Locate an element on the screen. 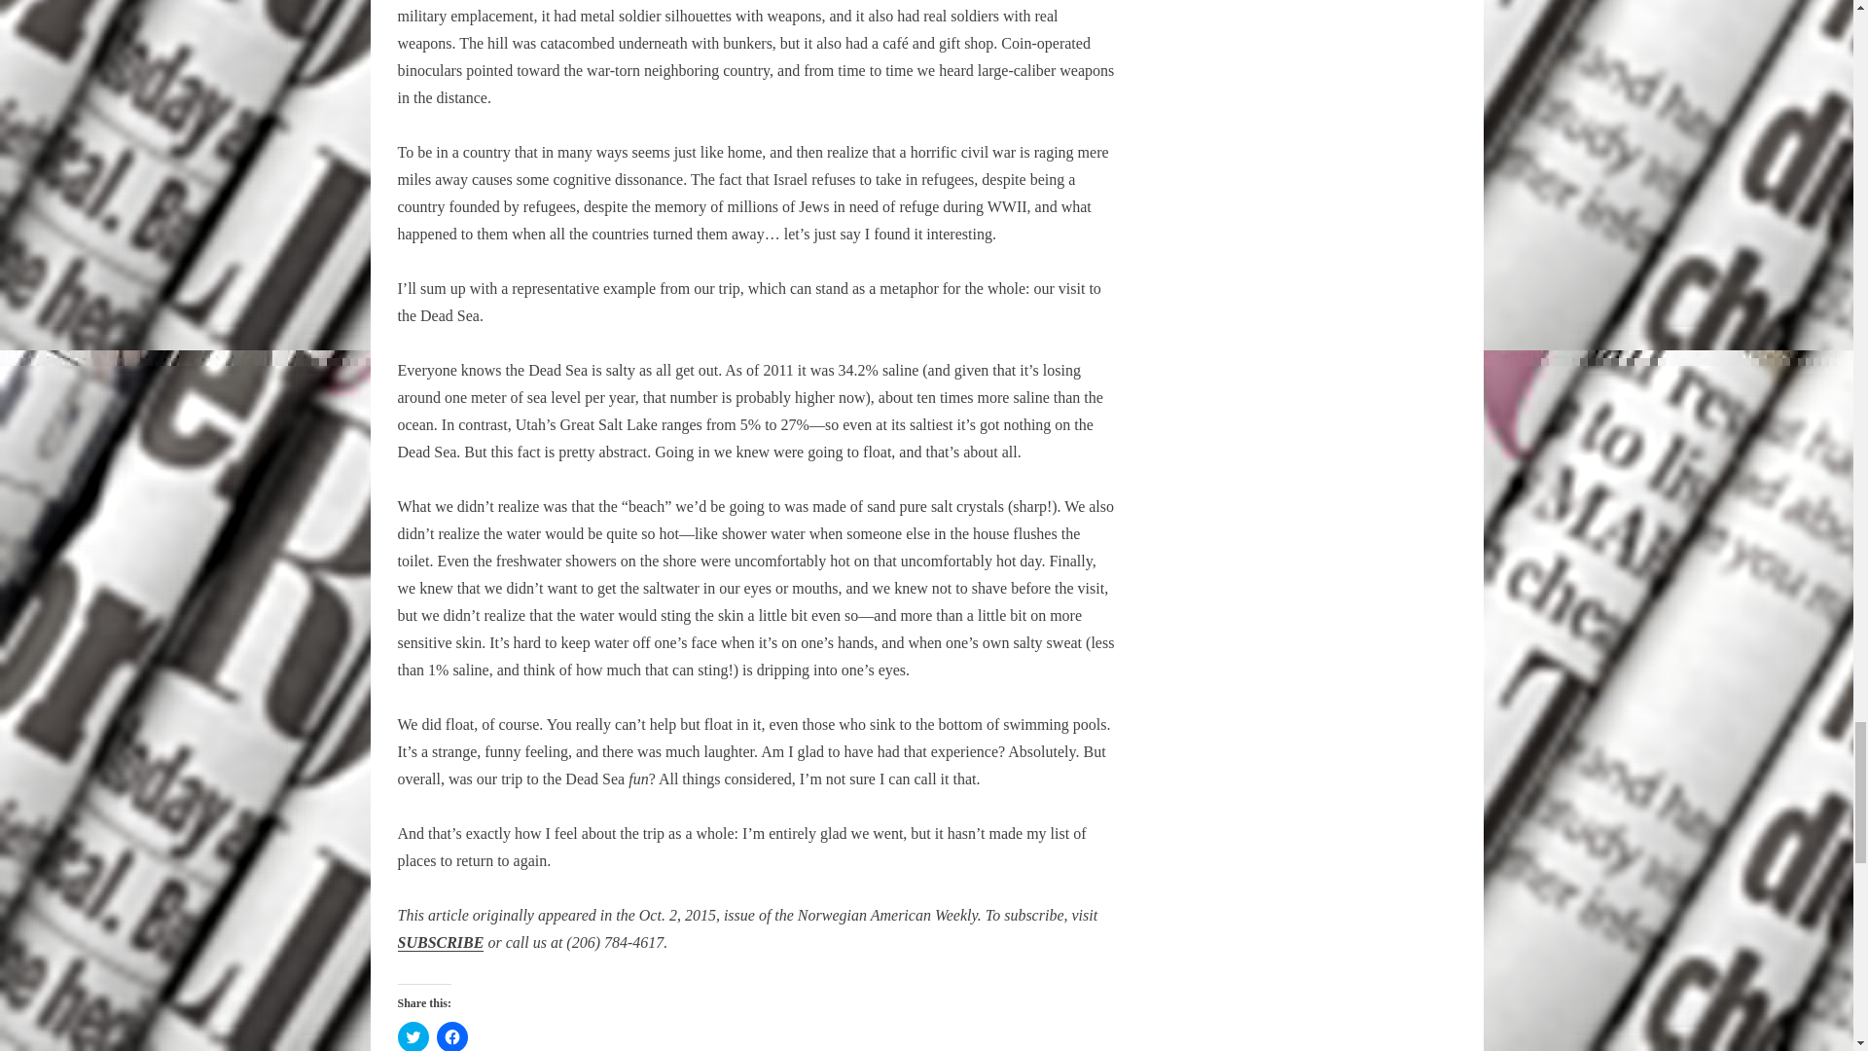  SUBSCRIBE is located at coordinates (440, 943).